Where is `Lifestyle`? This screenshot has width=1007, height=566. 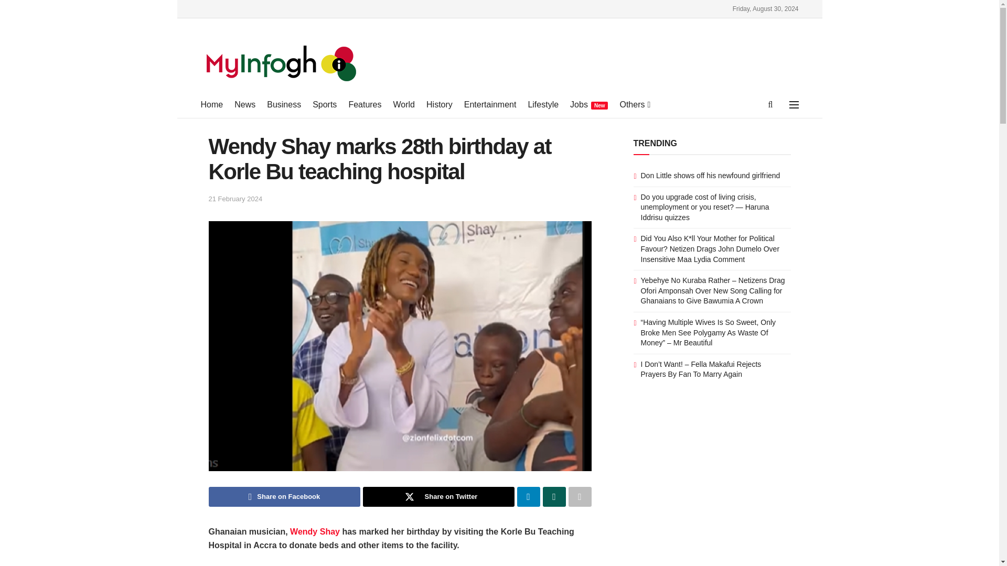 Lifestyle is located at coordinates (543, 104).